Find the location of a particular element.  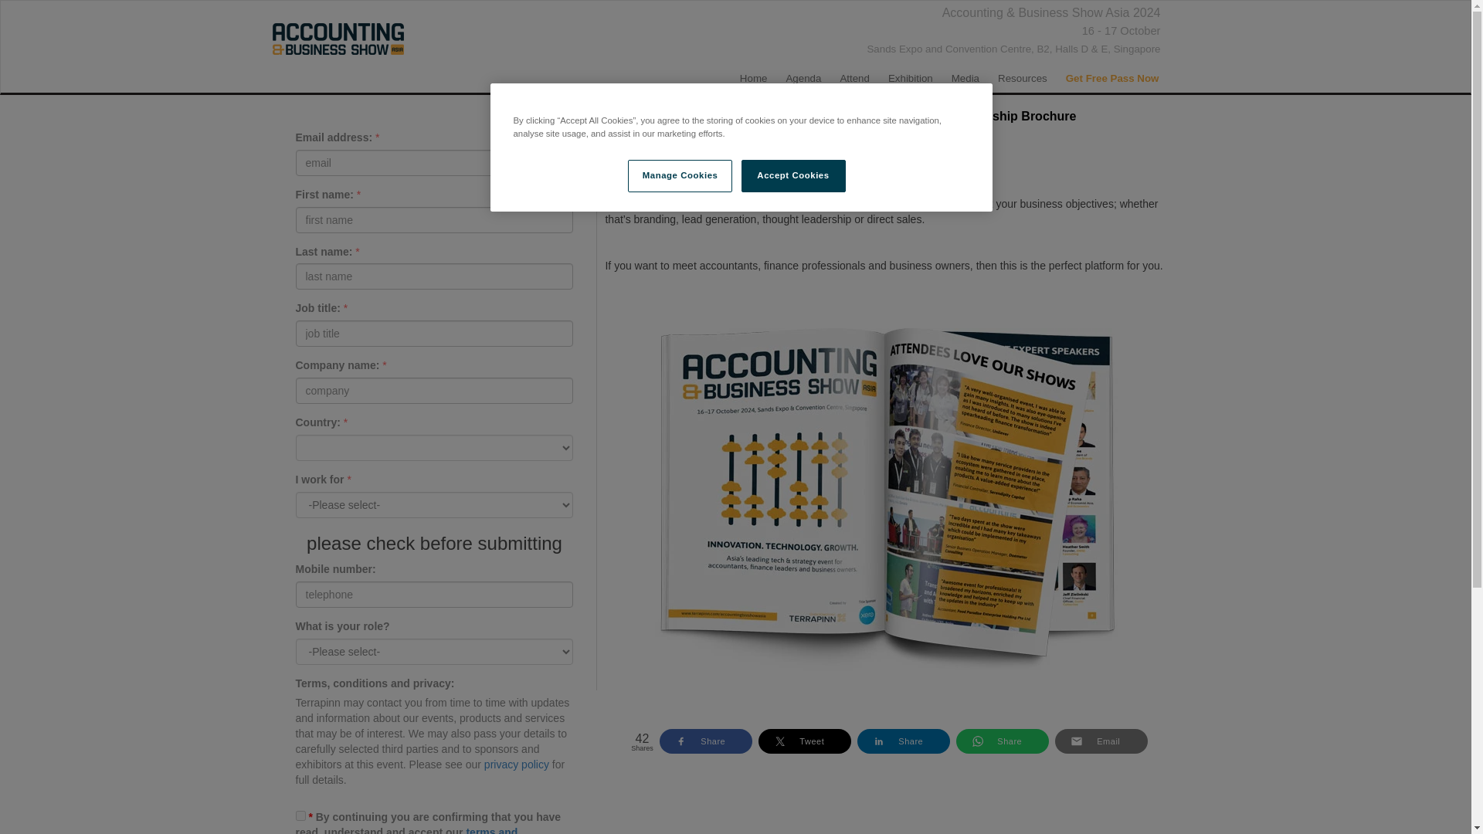

2024-10-16 is located at coordinates (1122, 31).